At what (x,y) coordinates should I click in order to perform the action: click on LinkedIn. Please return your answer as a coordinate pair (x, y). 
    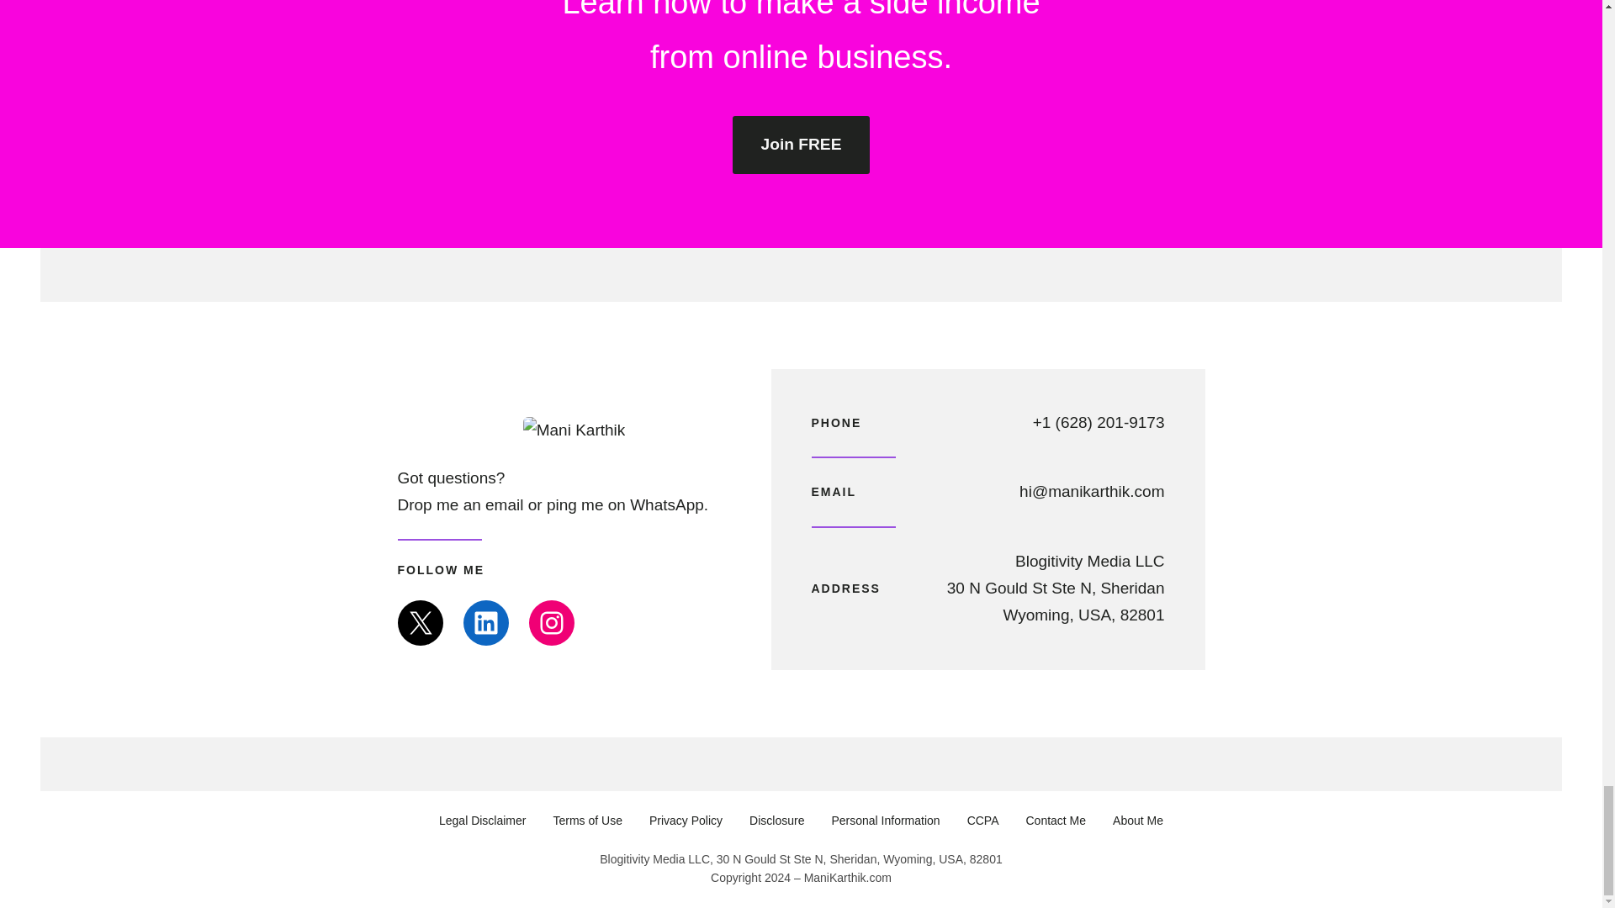
    Looking at the image, I should click on (484, 622).